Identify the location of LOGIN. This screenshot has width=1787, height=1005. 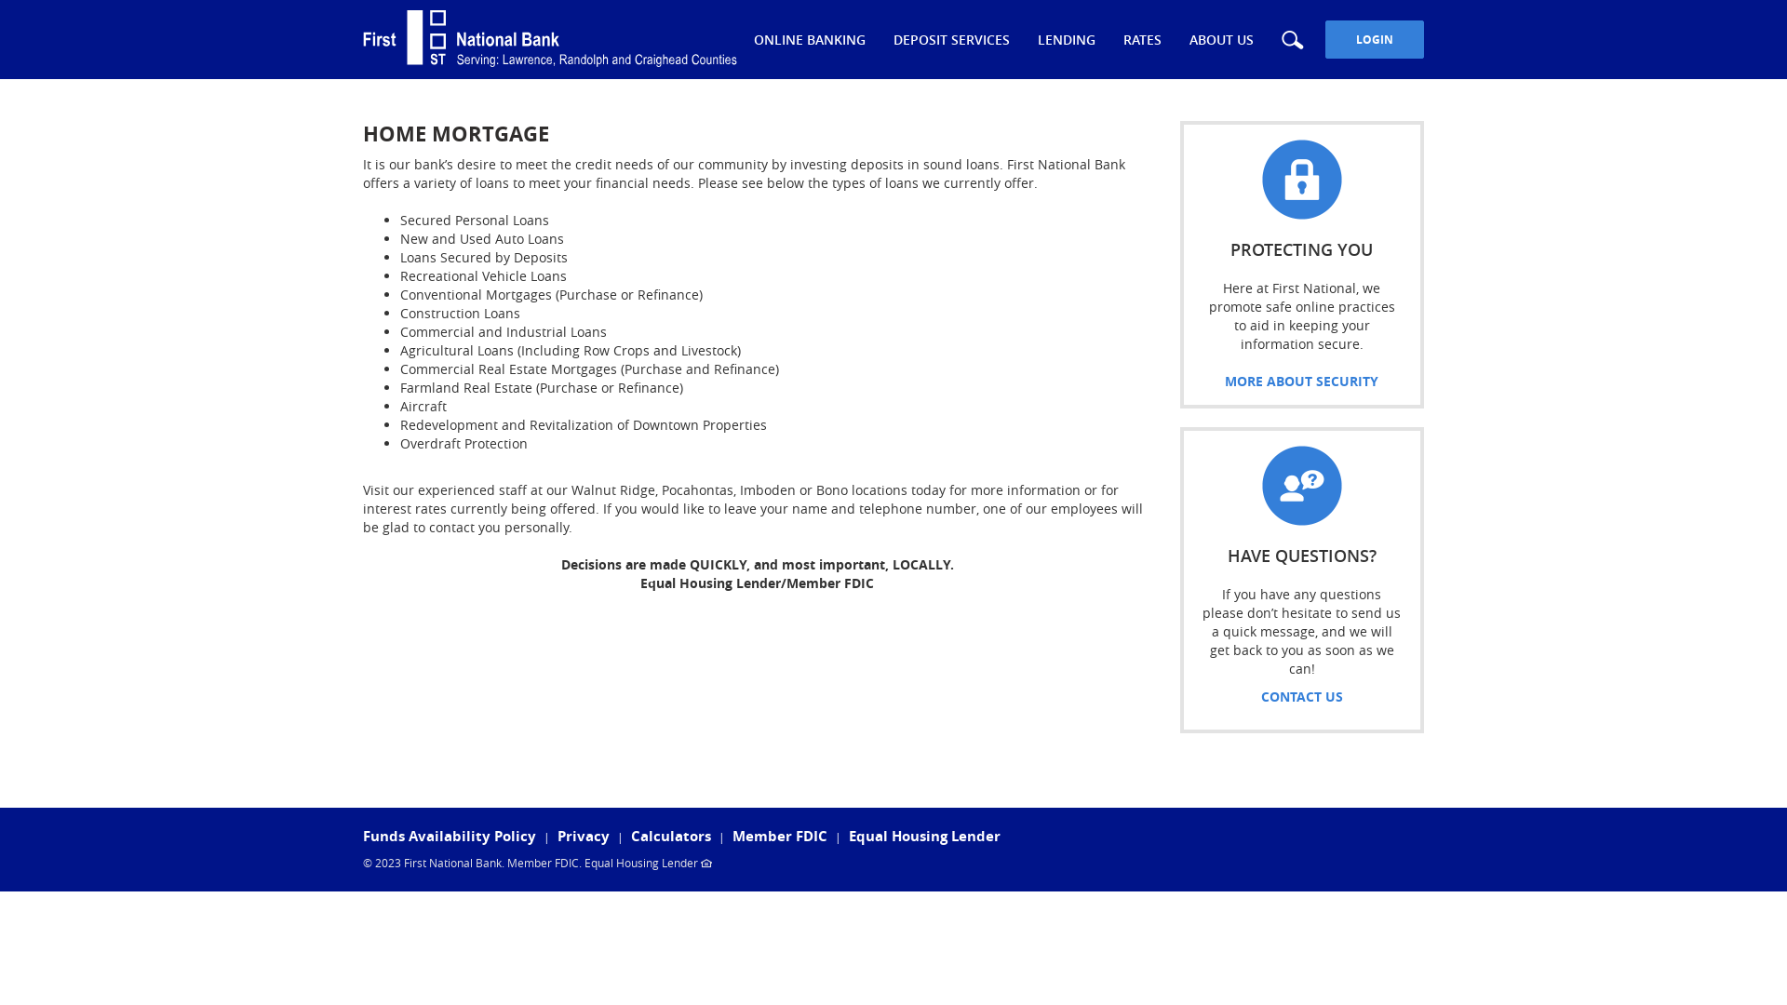
(1375, 39).